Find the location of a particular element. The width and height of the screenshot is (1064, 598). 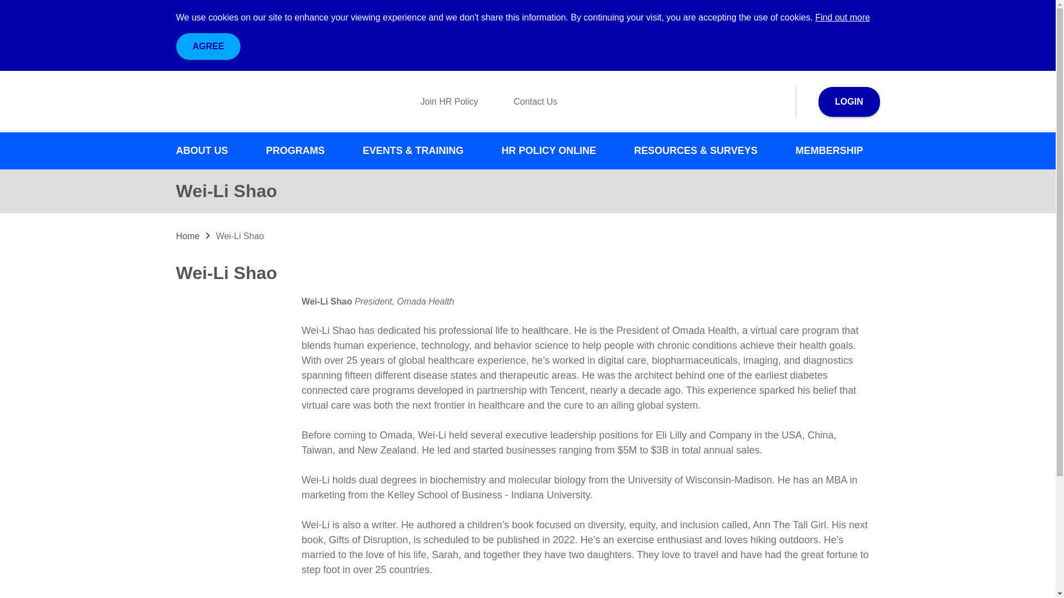

Join HR Policy is located at coordinates (440, 101).